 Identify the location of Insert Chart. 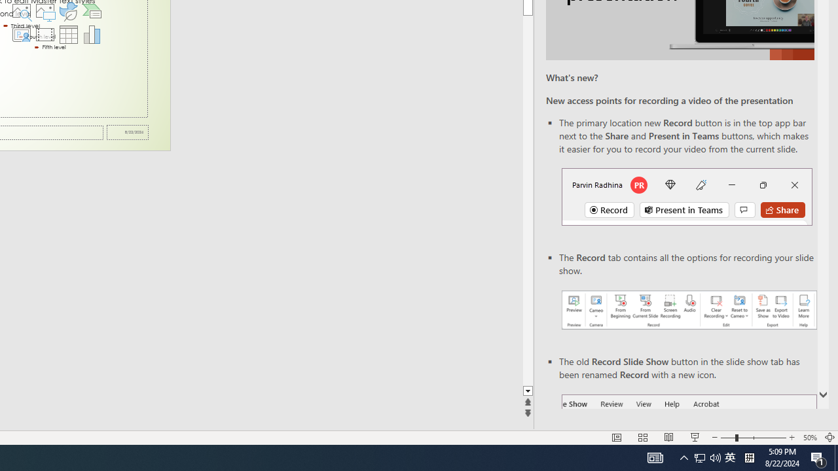
(92, 34).